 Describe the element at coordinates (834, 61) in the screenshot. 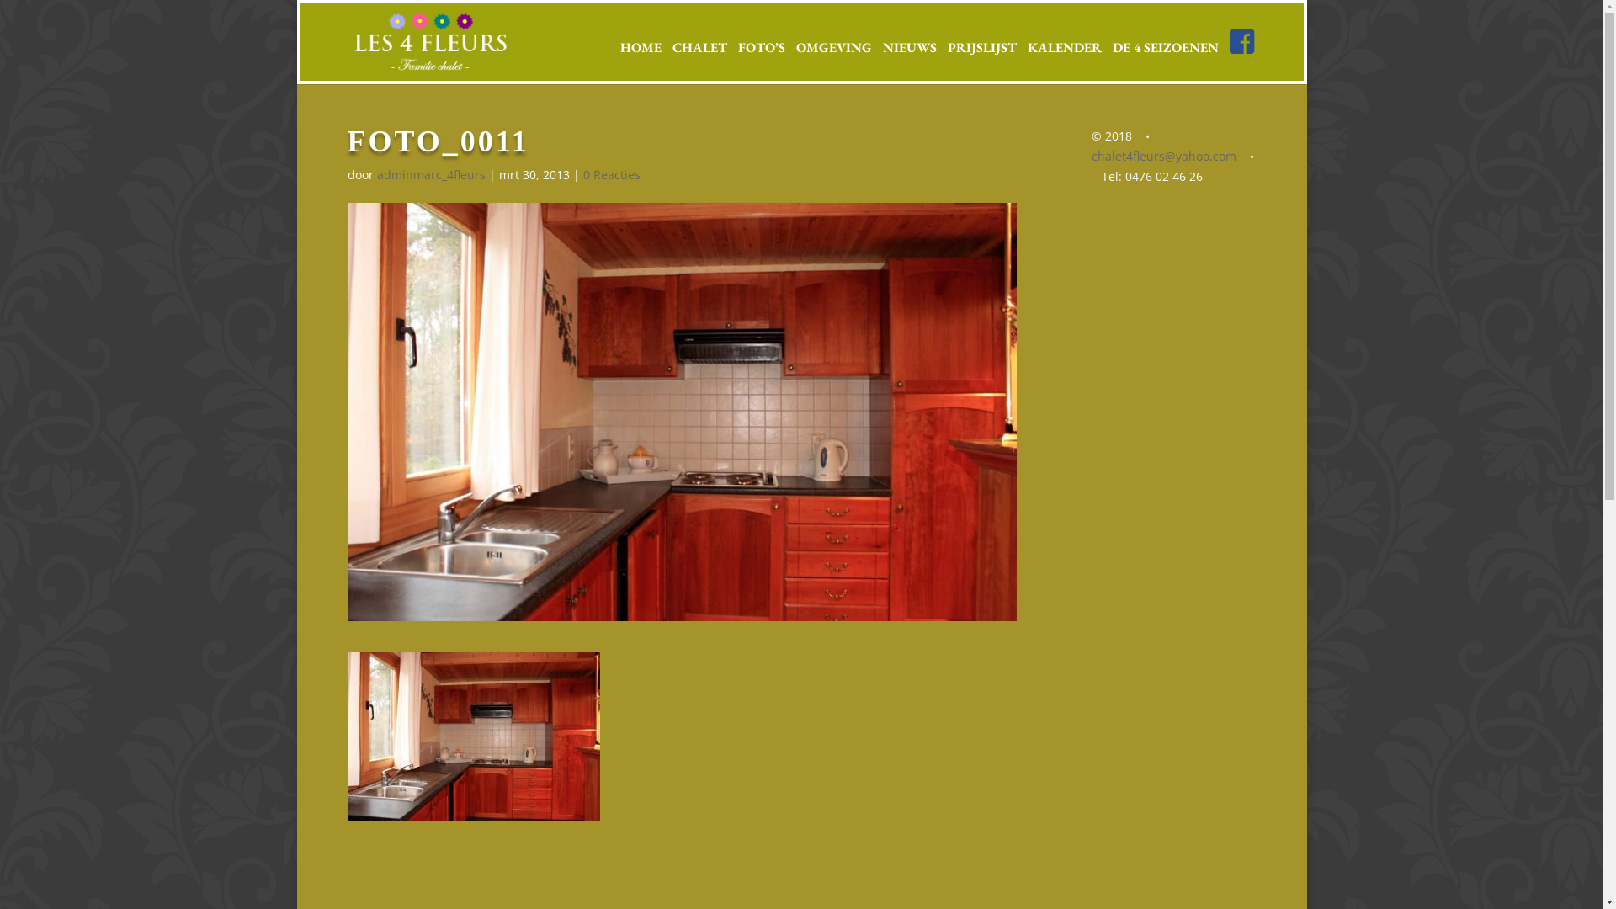

I see `OMGEVING` at that location.